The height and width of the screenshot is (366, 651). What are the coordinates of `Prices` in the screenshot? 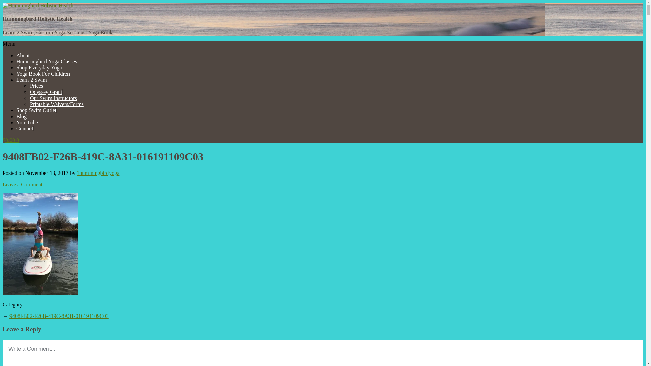 It's located at (37, 86).